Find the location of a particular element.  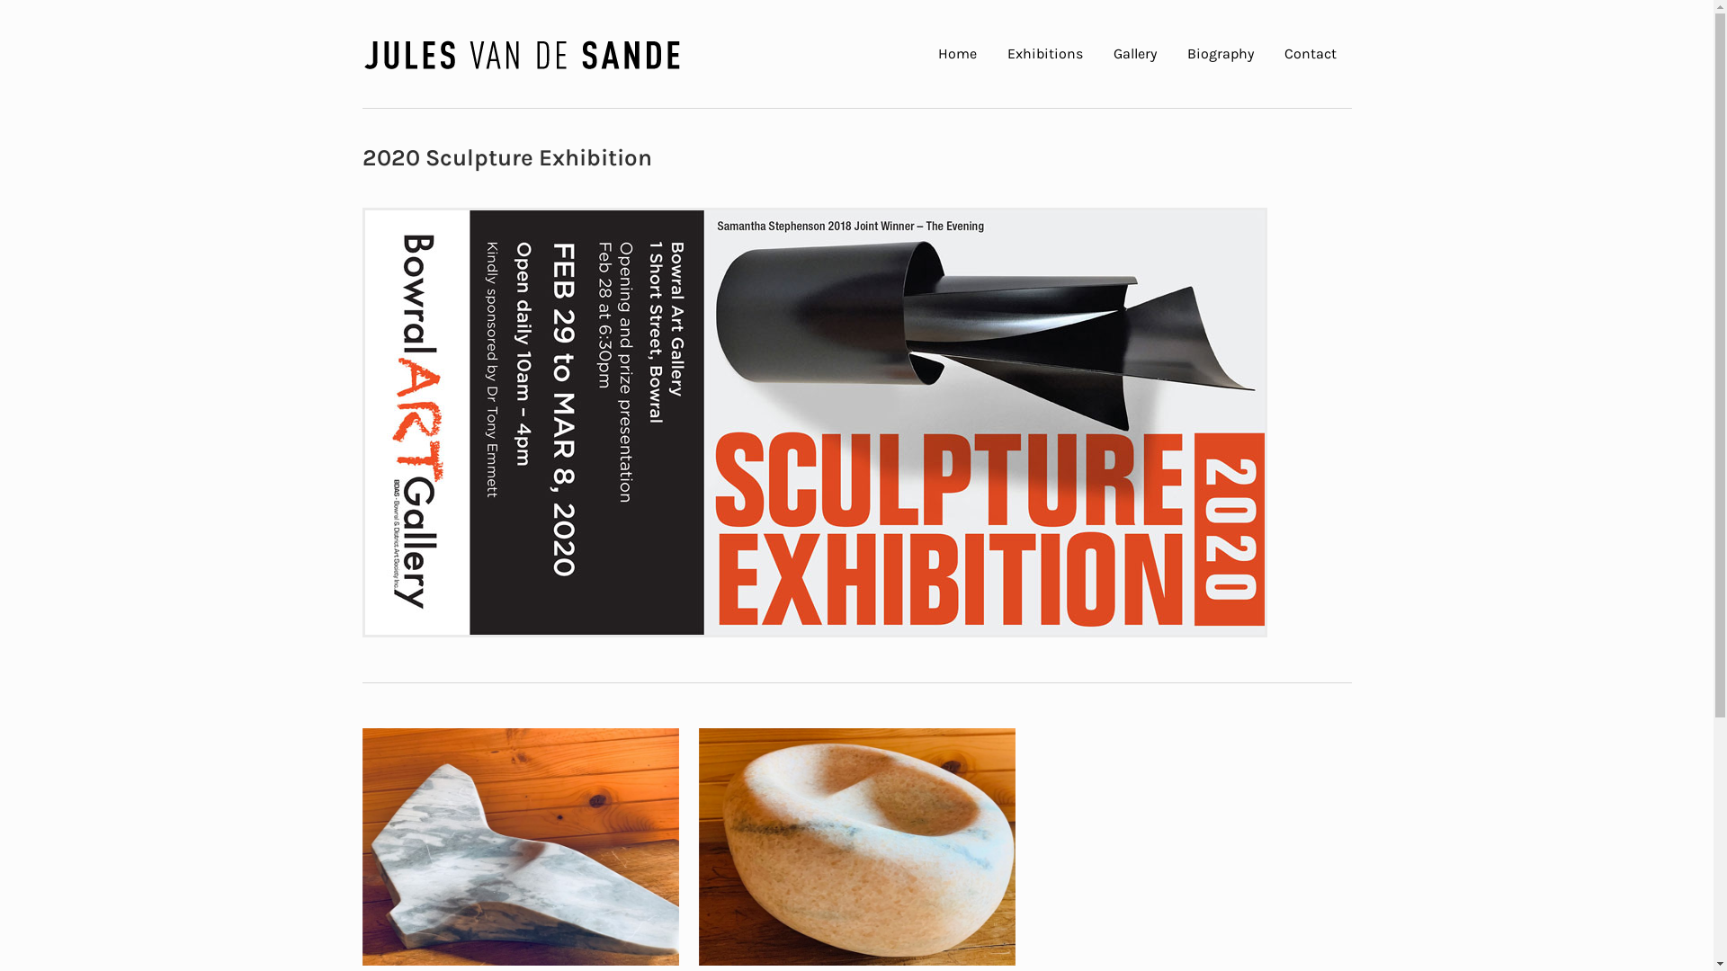

Contact is located at coordinates (1310, 54).